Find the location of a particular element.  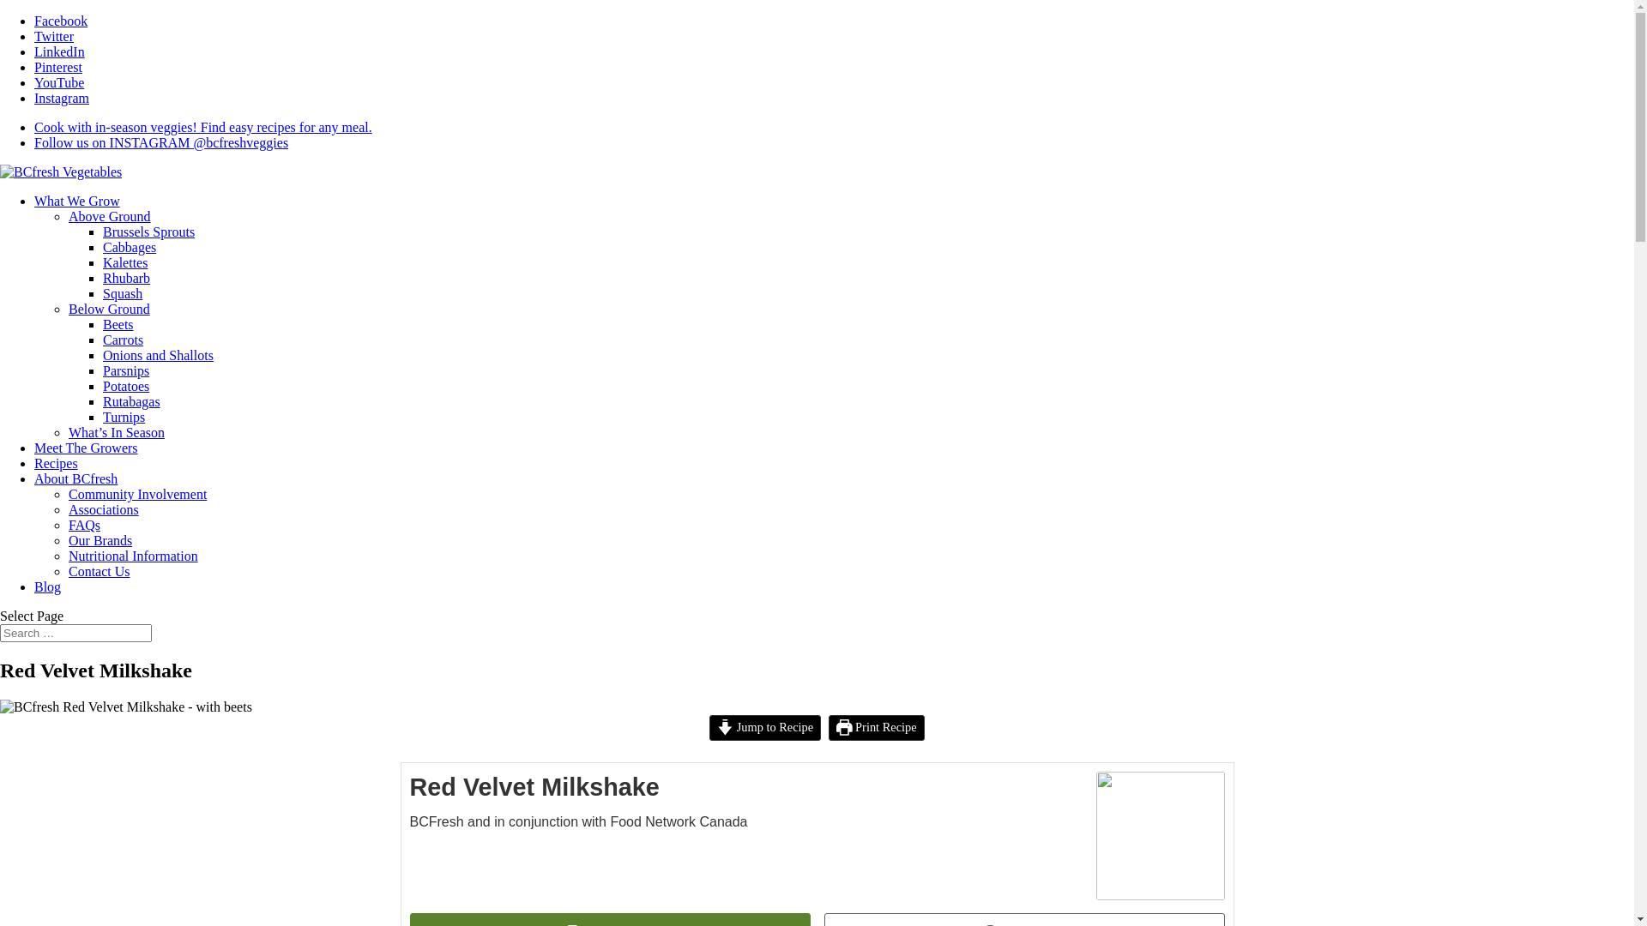

Pinterest is located at coordinates (58, 67).